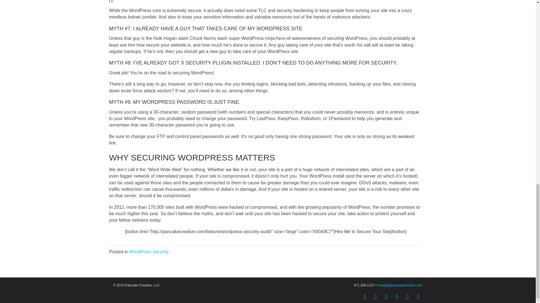  I want to click on WordPress Security, so click(148, 252).